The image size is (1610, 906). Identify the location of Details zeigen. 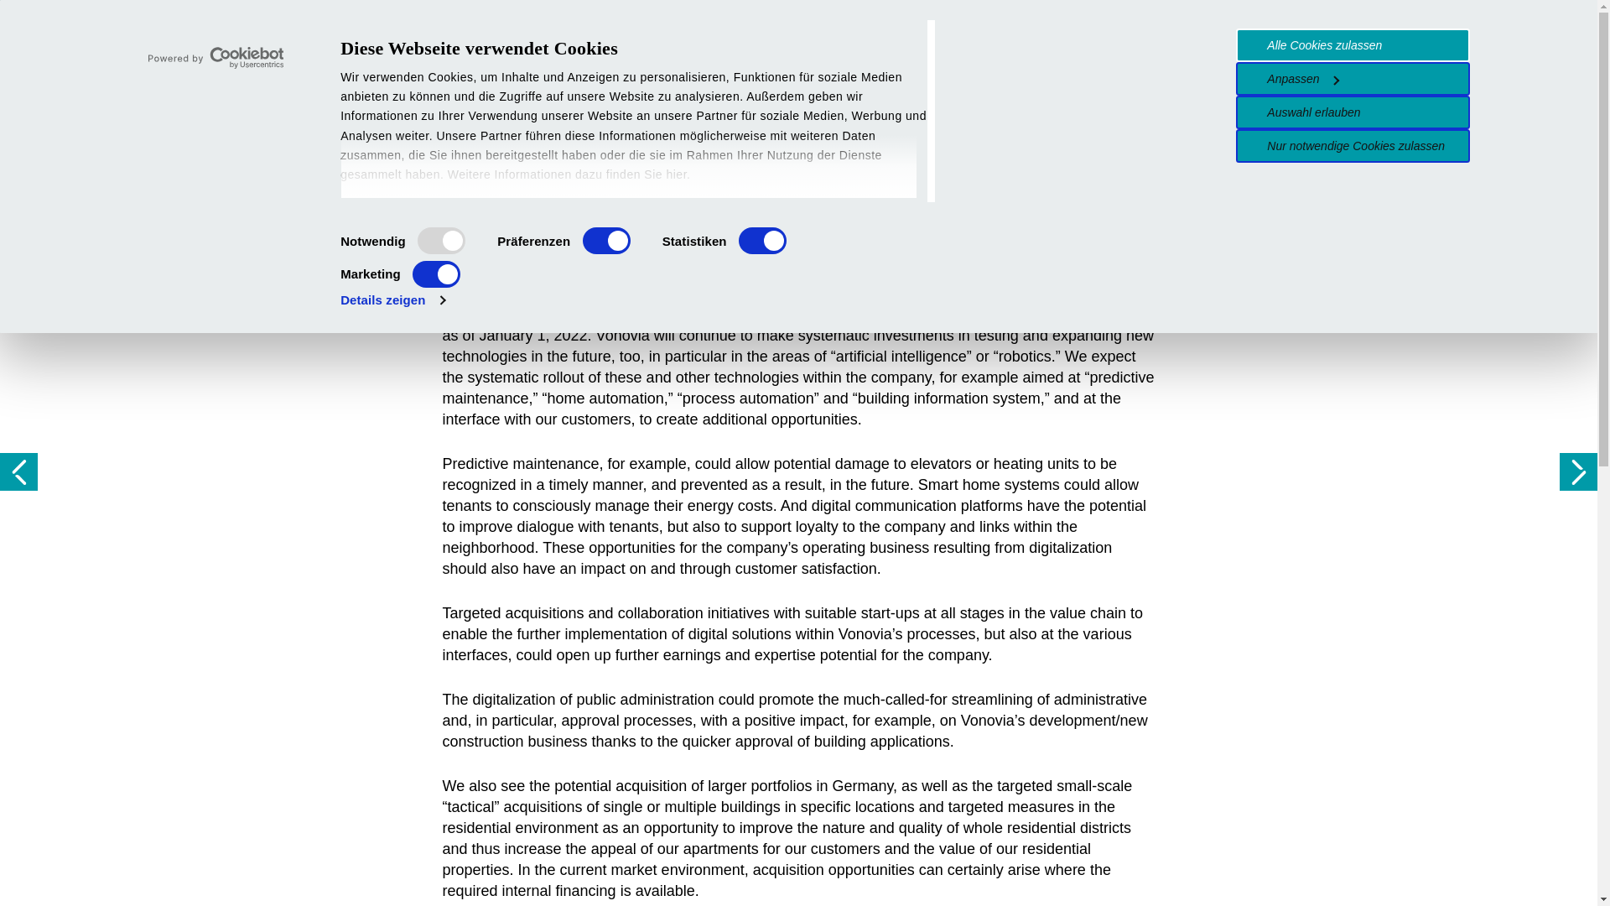
(392, 300).